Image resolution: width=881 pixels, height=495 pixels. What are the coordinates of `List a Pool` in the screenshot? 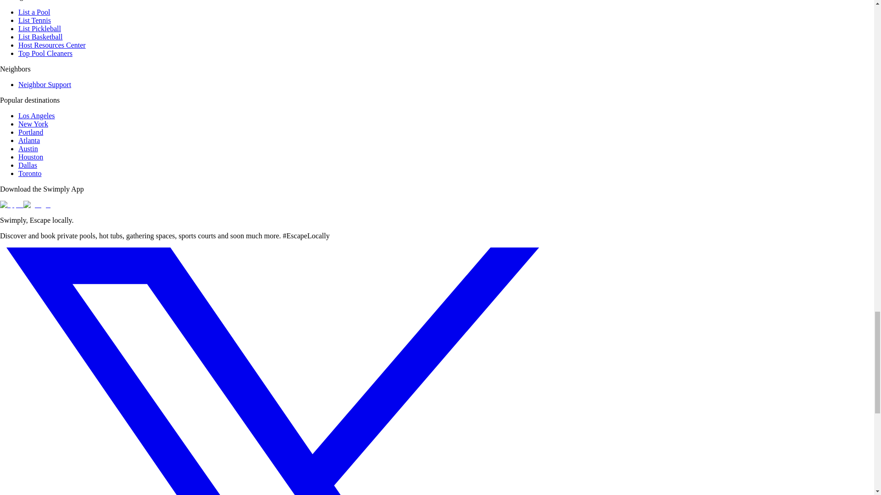 It's located at (34, 12).